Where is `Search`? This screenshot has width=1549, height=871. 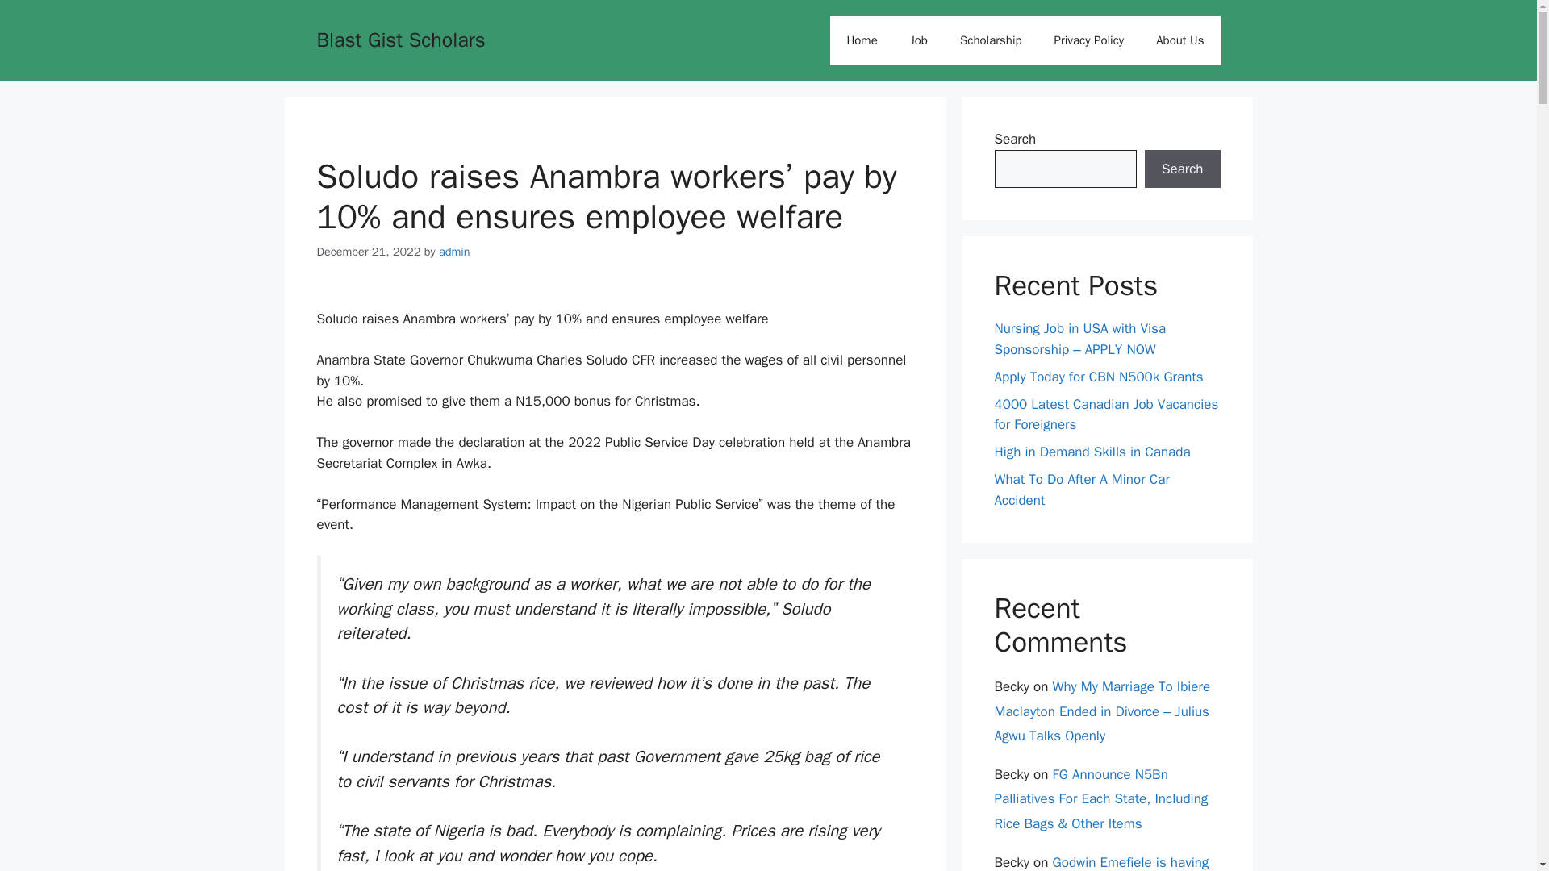
Search is located at coordinates (1182, 169).